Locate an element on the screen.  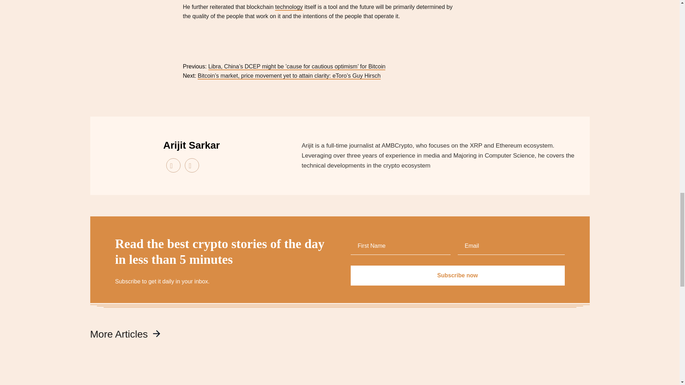
Posts by Arijit Sarkar is located at coordinates (192, 145).